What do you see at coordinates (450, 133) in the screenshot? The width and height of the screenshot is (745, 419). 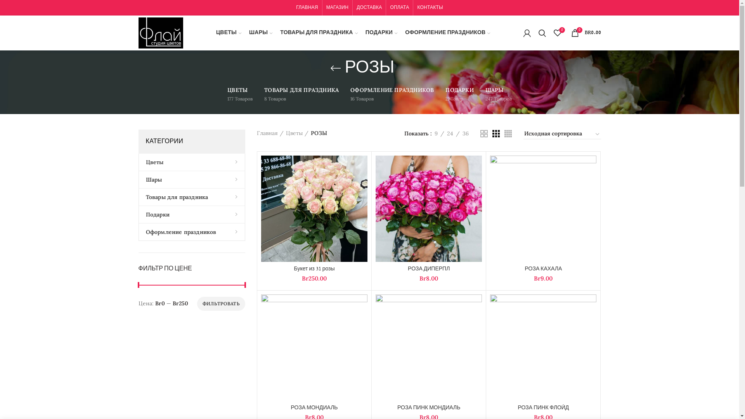 I see `24` at bounding box center [450, 133].